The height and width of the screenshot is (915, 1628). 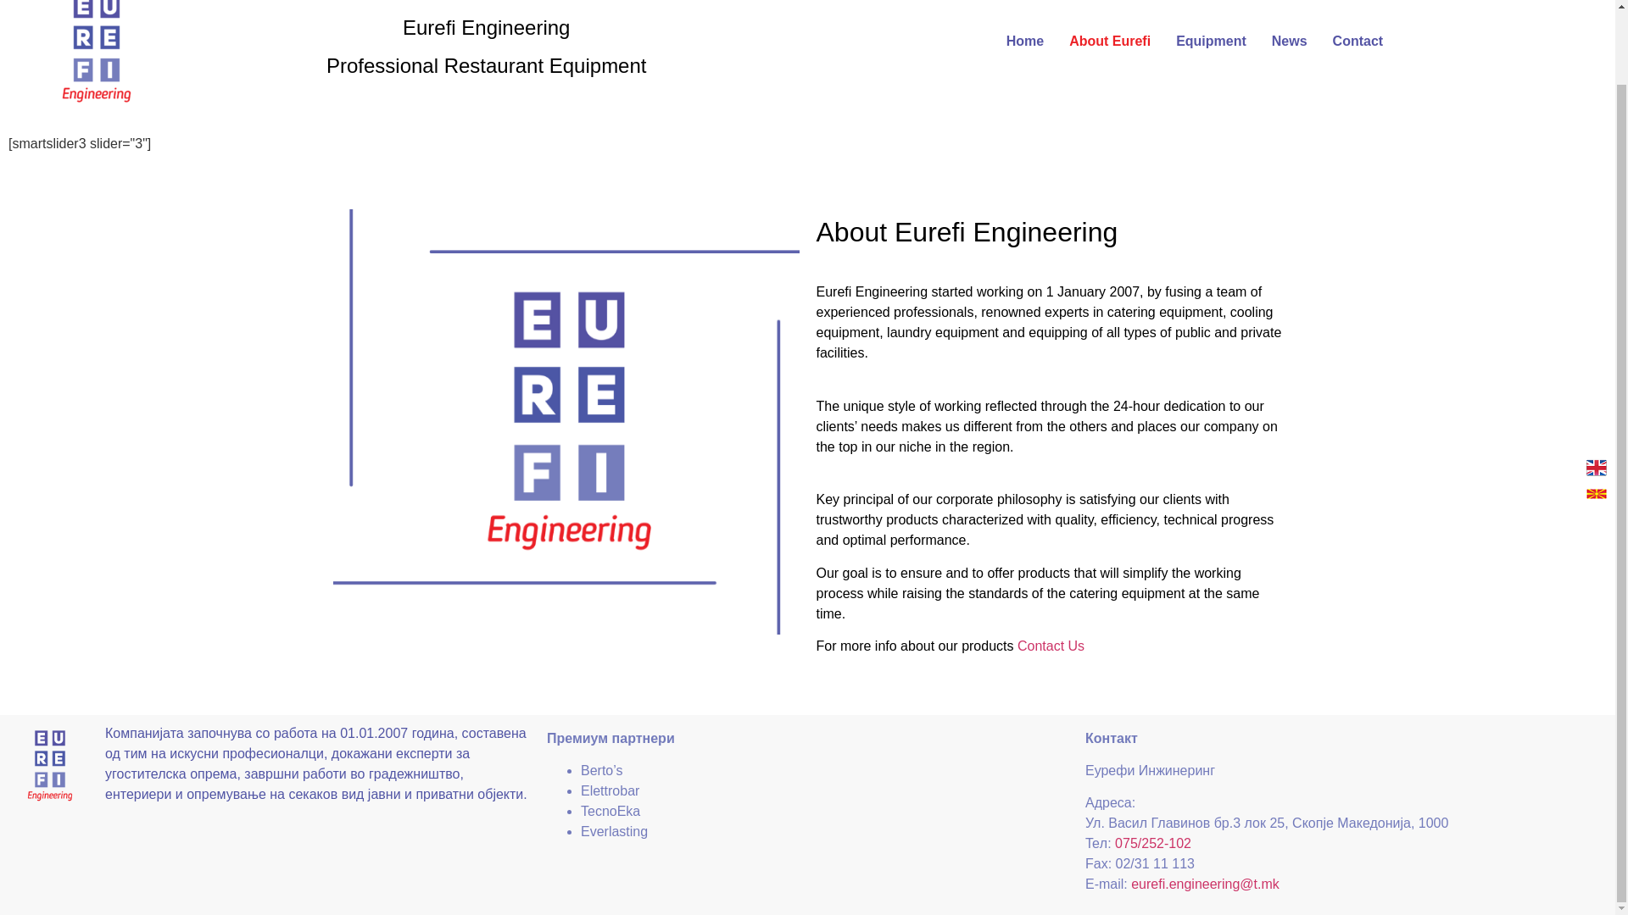 I want to click on Republic of Macedonia, so click(x=1596, y=413).